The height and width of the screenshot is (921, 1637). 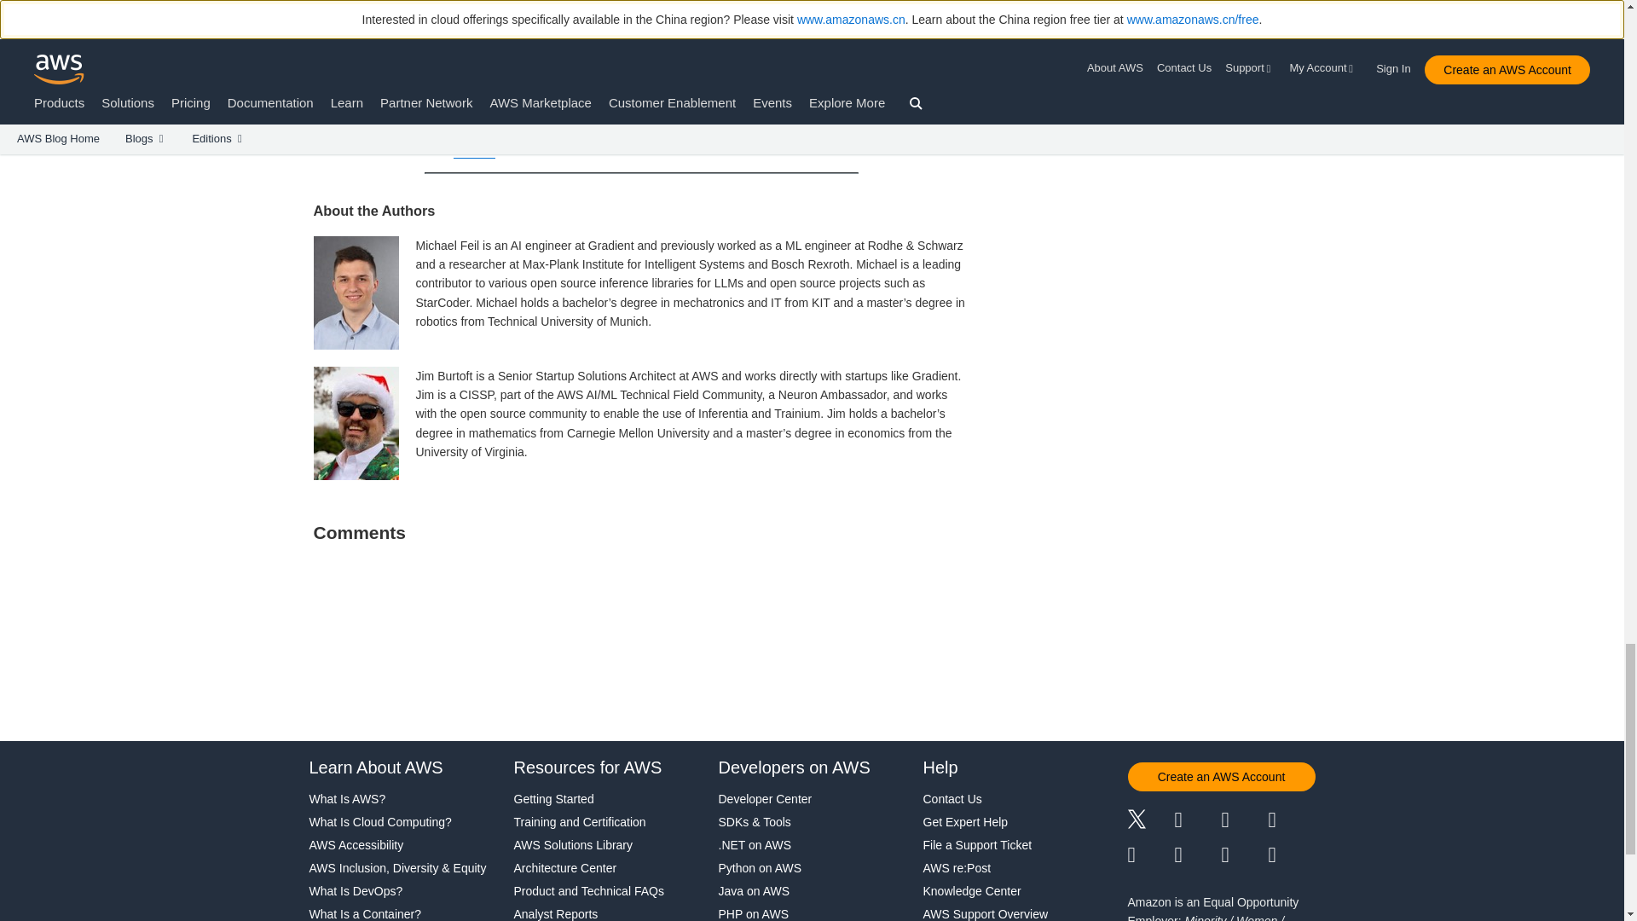 I want to click on Email, so click(x=1293, y=855).